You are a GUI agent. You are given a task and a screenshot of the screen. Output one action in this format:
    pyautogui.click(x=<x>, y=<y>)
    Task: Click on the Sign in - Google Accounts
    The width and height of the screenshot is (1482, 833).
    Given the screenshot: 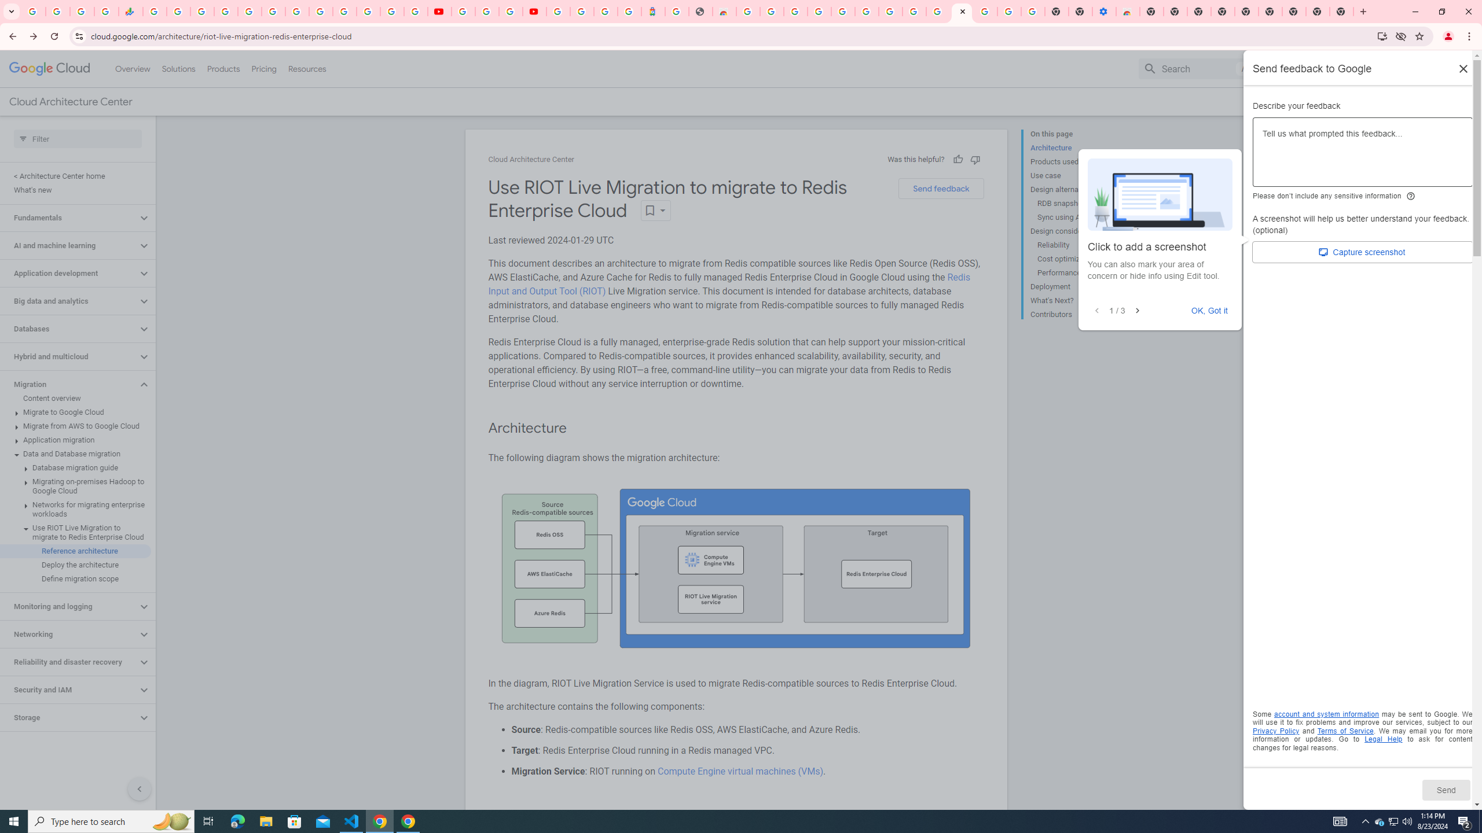 What is the action you would take?
    pyautogui.click(x=226, y=12)
    